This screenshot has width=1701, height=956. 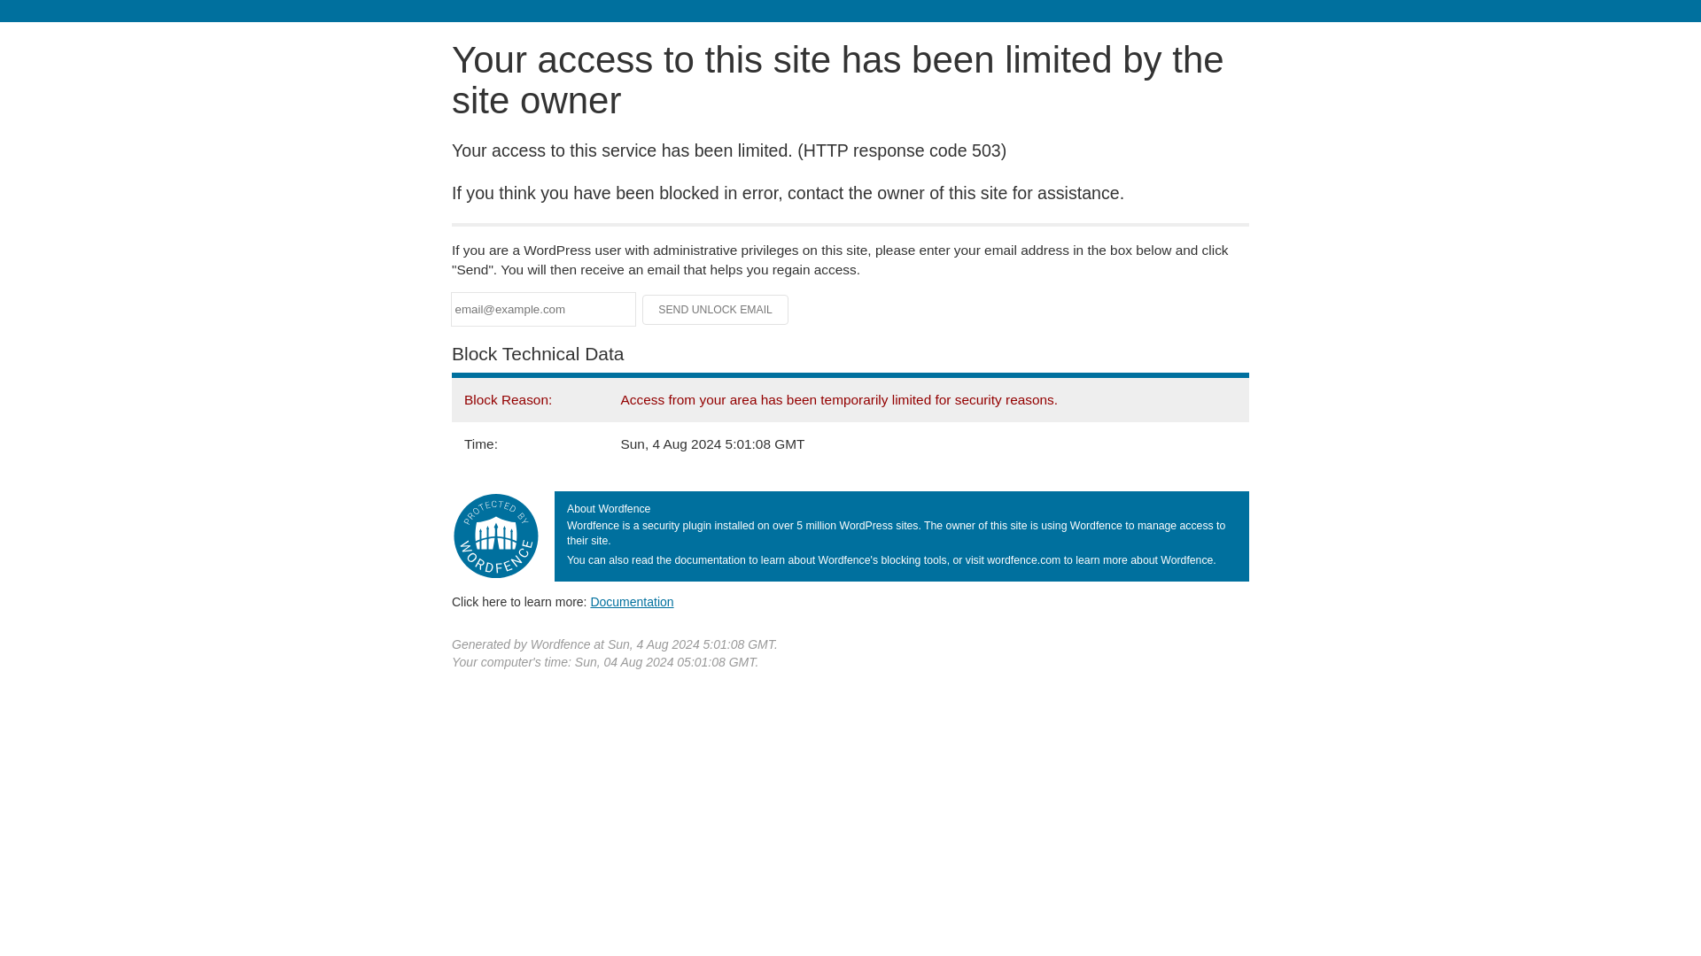 I want to click on Send Unlock Email, so click(x=716, y=310).